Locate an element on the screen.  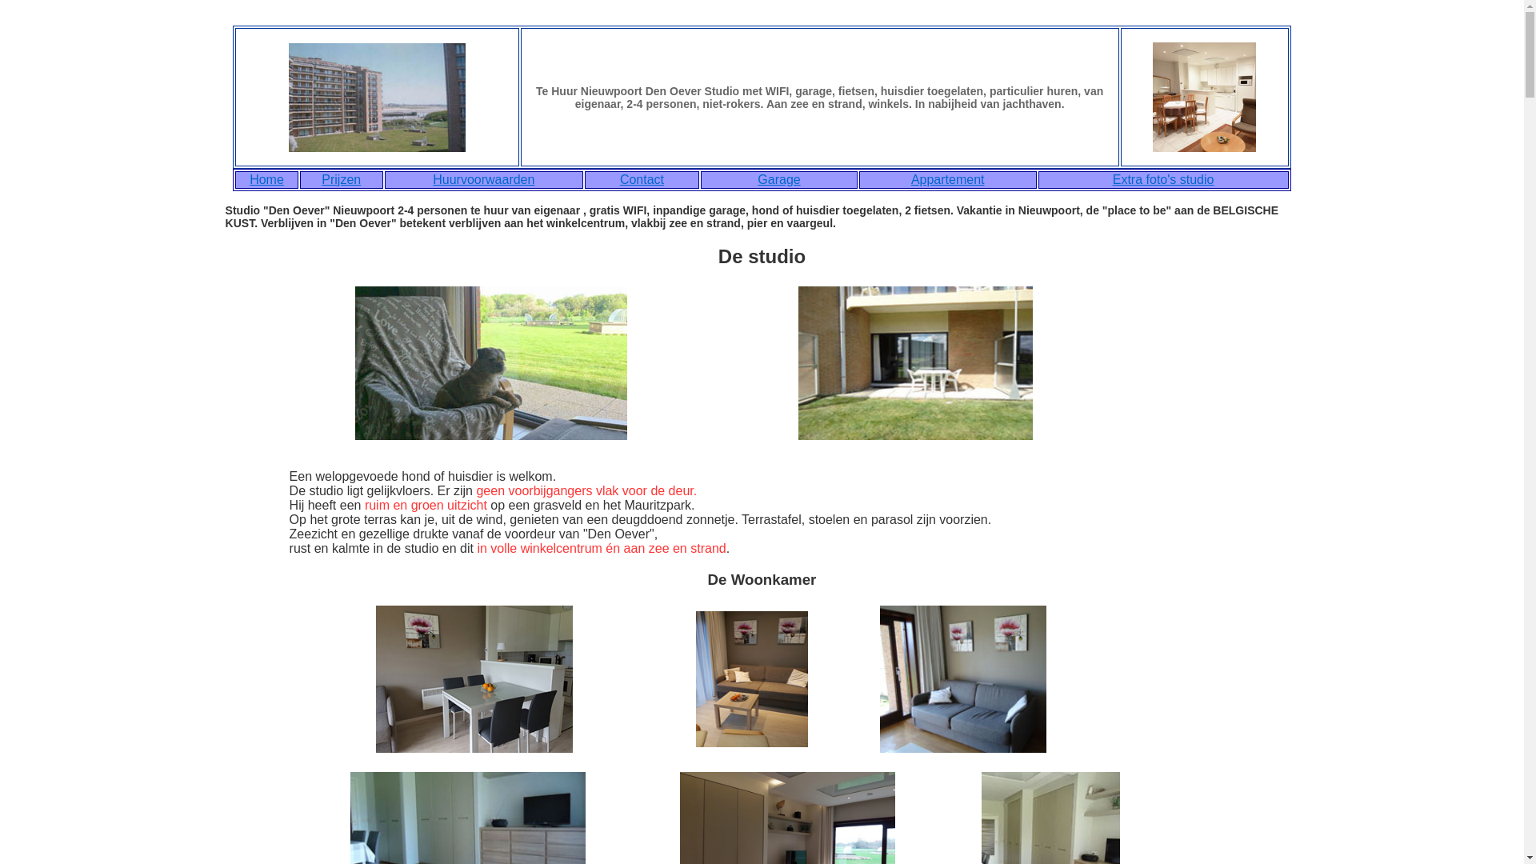
Appartement is located at coordinates (948, 179).